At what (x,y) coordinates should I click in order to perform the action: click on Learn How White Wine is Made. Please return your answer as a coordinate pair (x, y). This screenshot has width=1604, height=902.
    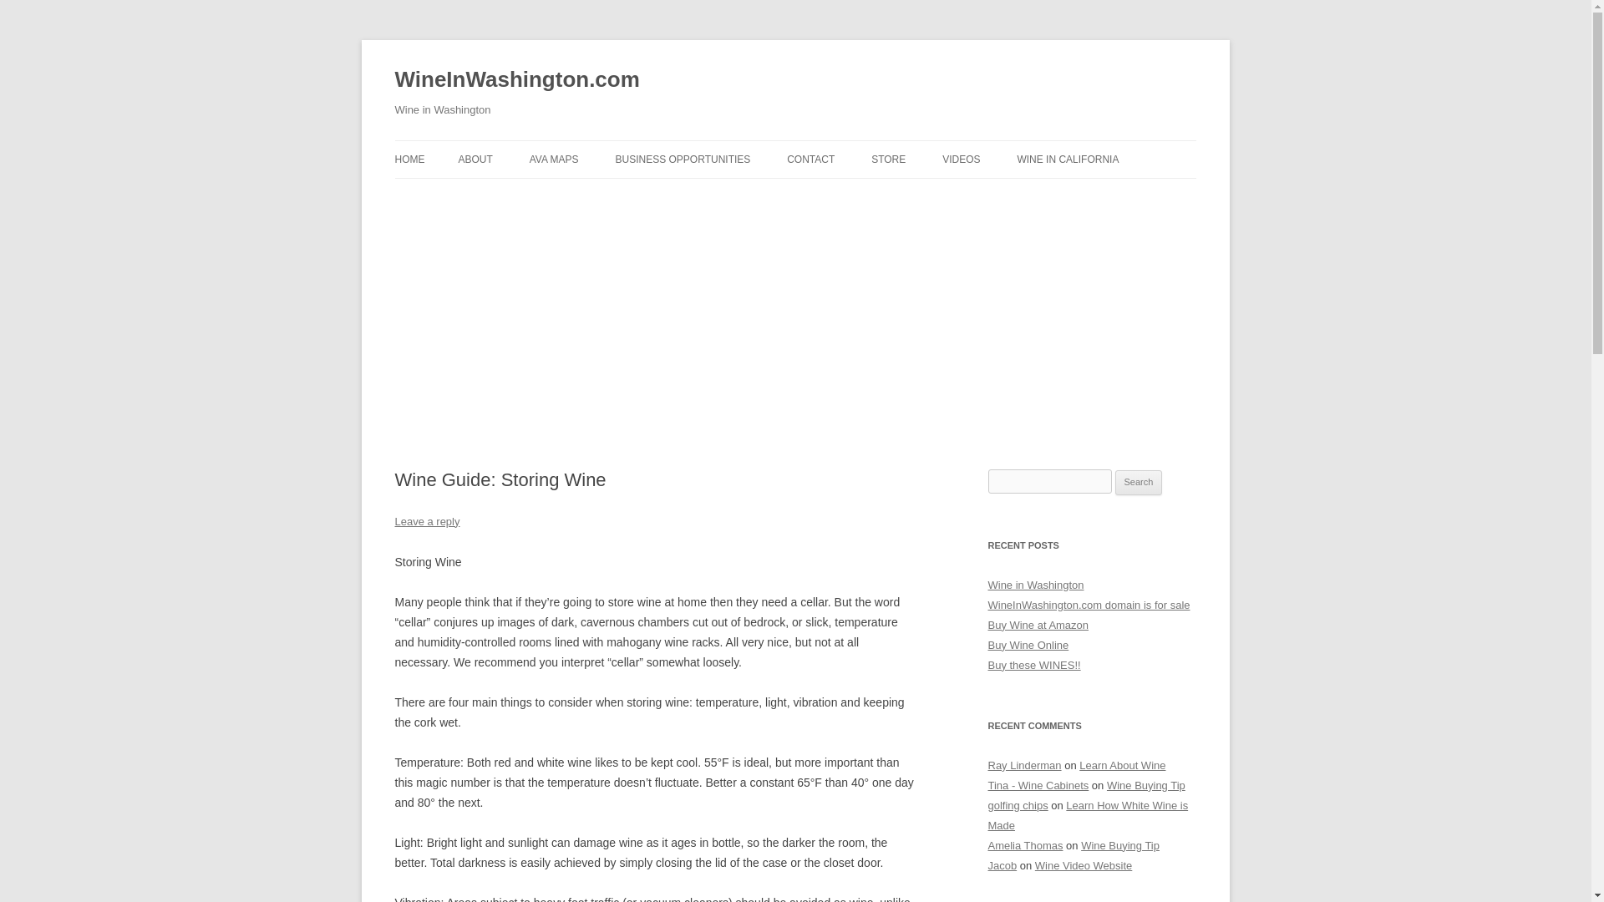
    Looking at the image, I should click on (1088, 815).